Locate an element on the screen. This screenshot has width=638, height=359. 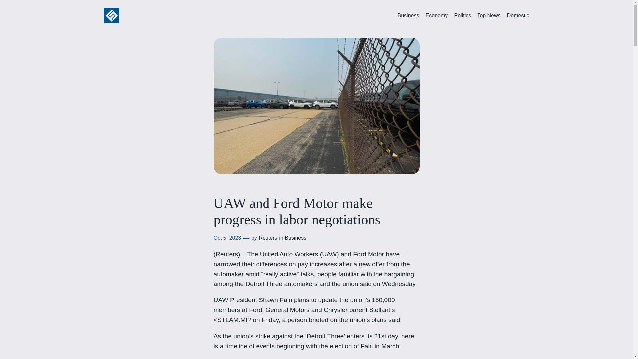
Business is located at coordinates (408, 16).